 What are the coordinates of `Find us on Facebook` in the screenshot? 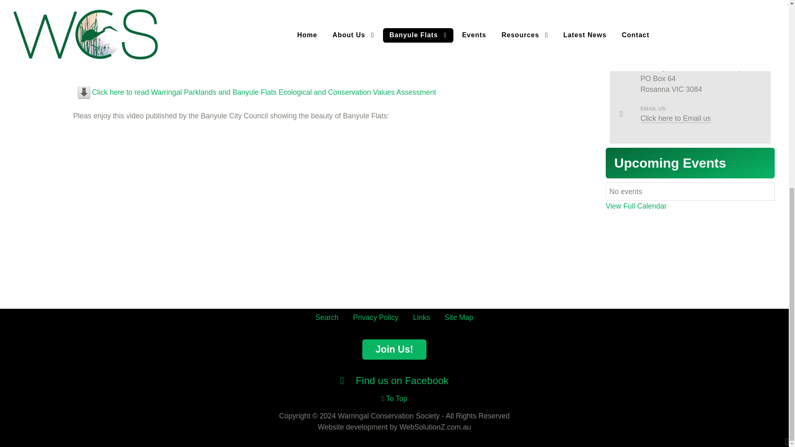 It's located at (394, 381).